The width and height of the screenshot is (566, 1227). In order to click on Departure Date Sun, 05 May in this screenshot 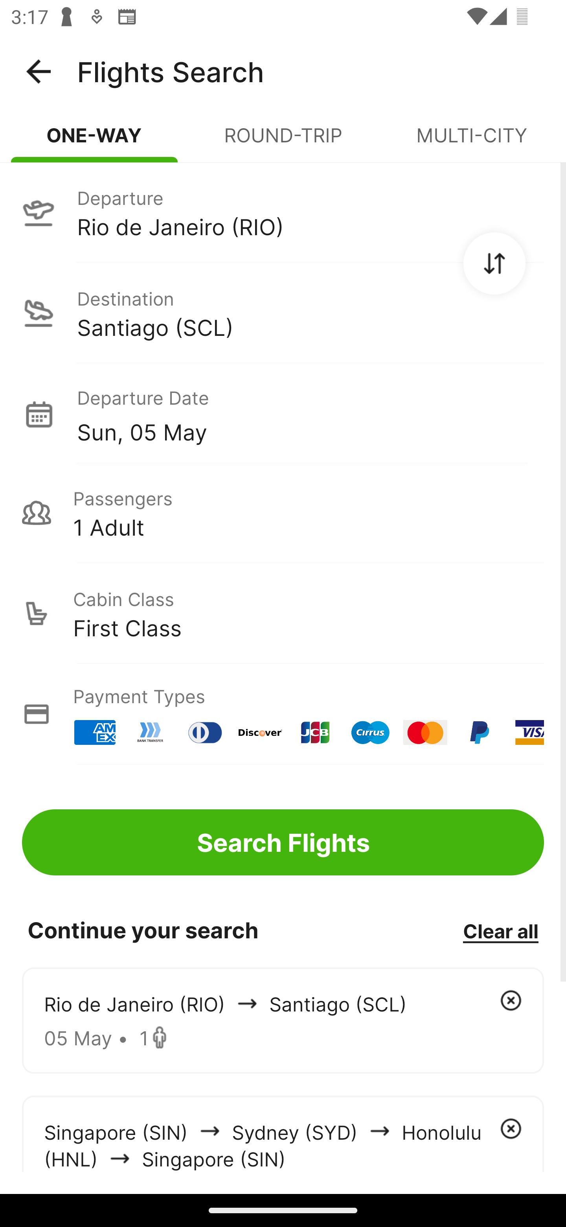, I will do `click(310, 414)`.